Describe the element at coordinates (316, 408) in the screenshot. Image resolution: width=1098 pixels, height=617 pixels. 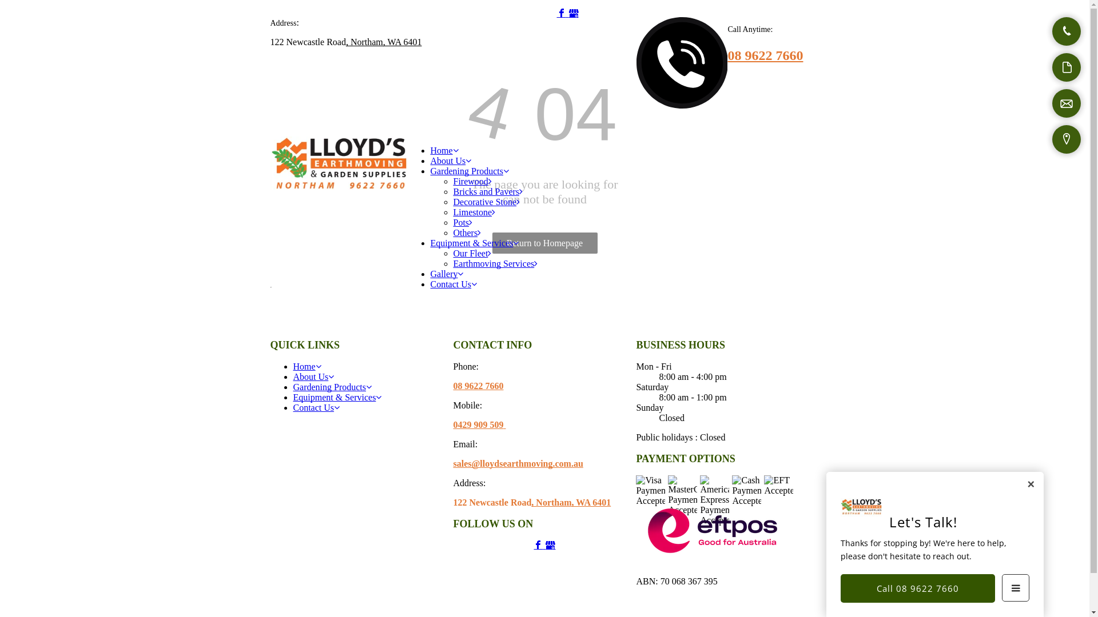
I see `Contact Us` at that location.